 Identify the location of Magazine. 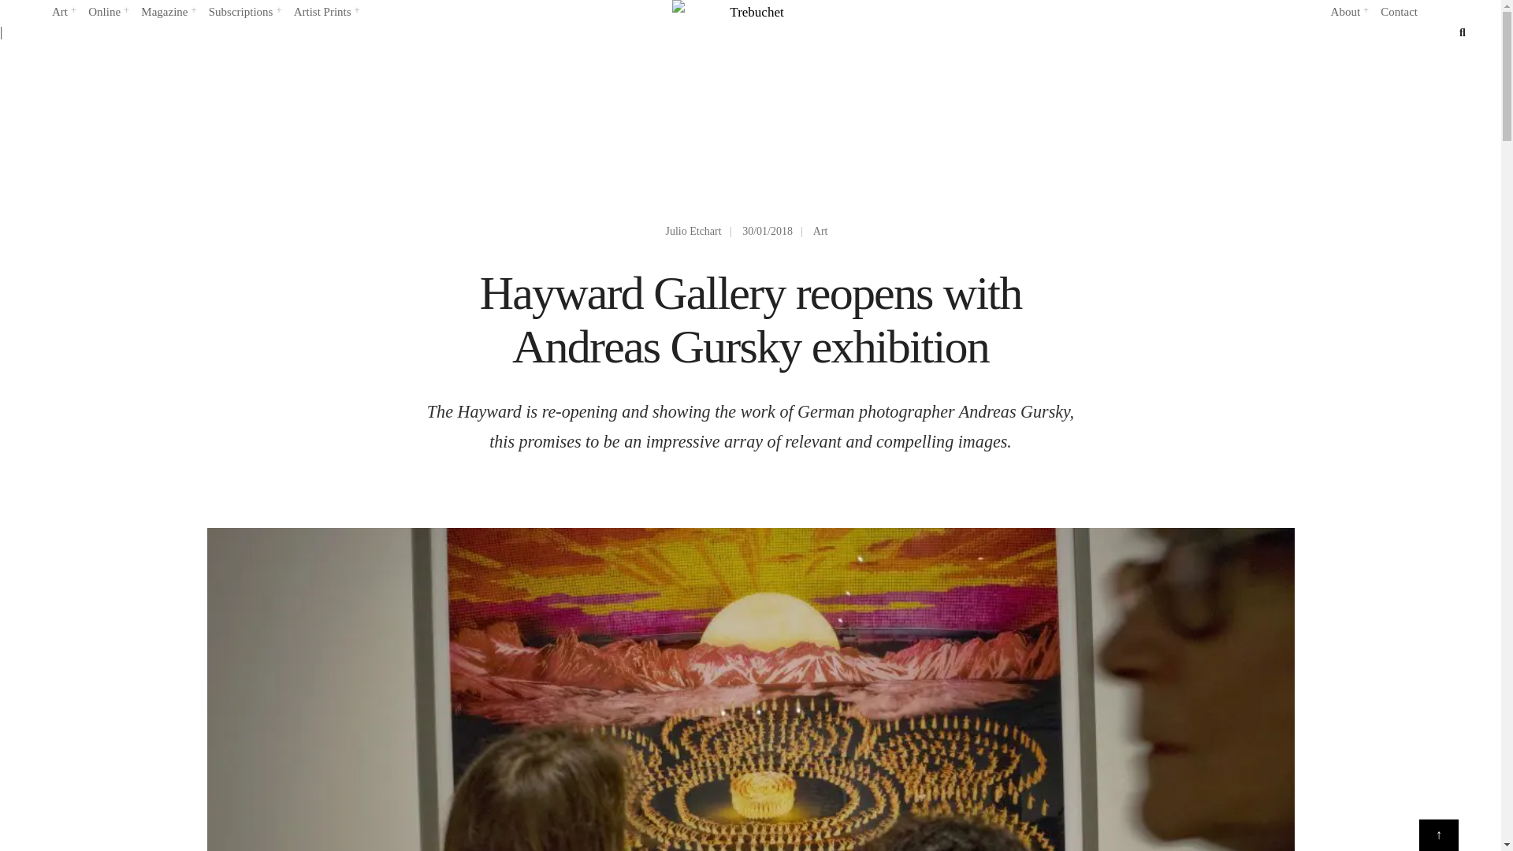
(167, 13).